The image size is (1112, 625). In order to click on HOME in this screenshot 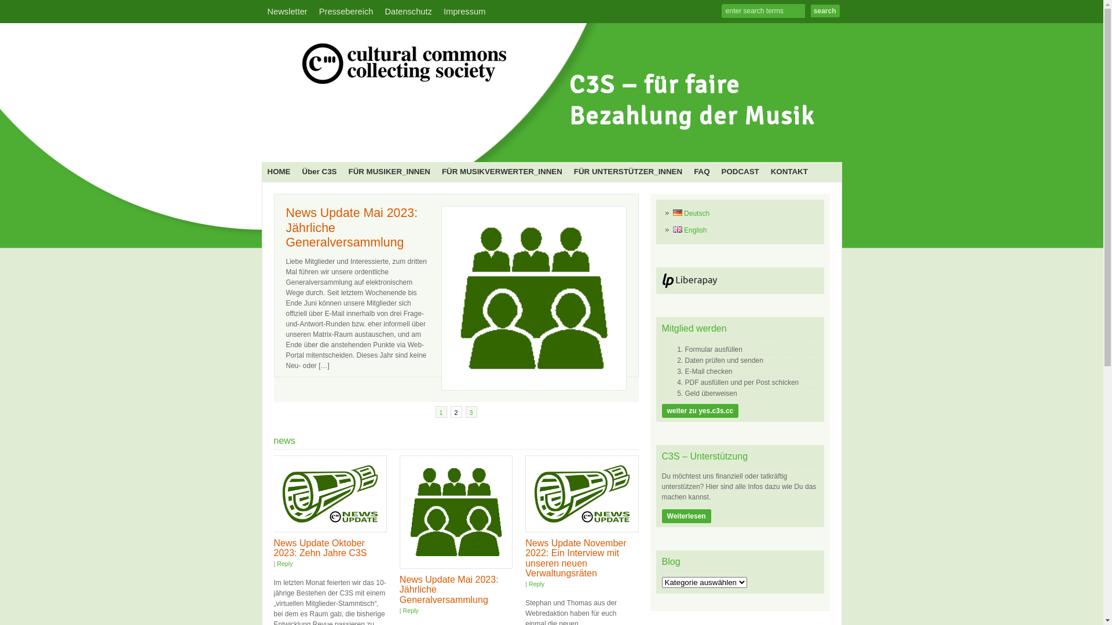, I will do `click(279, 172)`.